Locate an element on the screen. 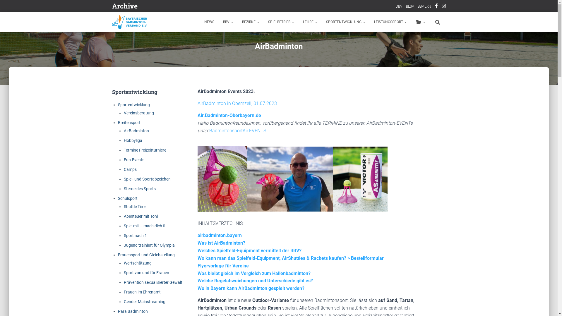 The width and height of the screenshot is (562, 316). Breitensport is located at coordinates (129, 123).